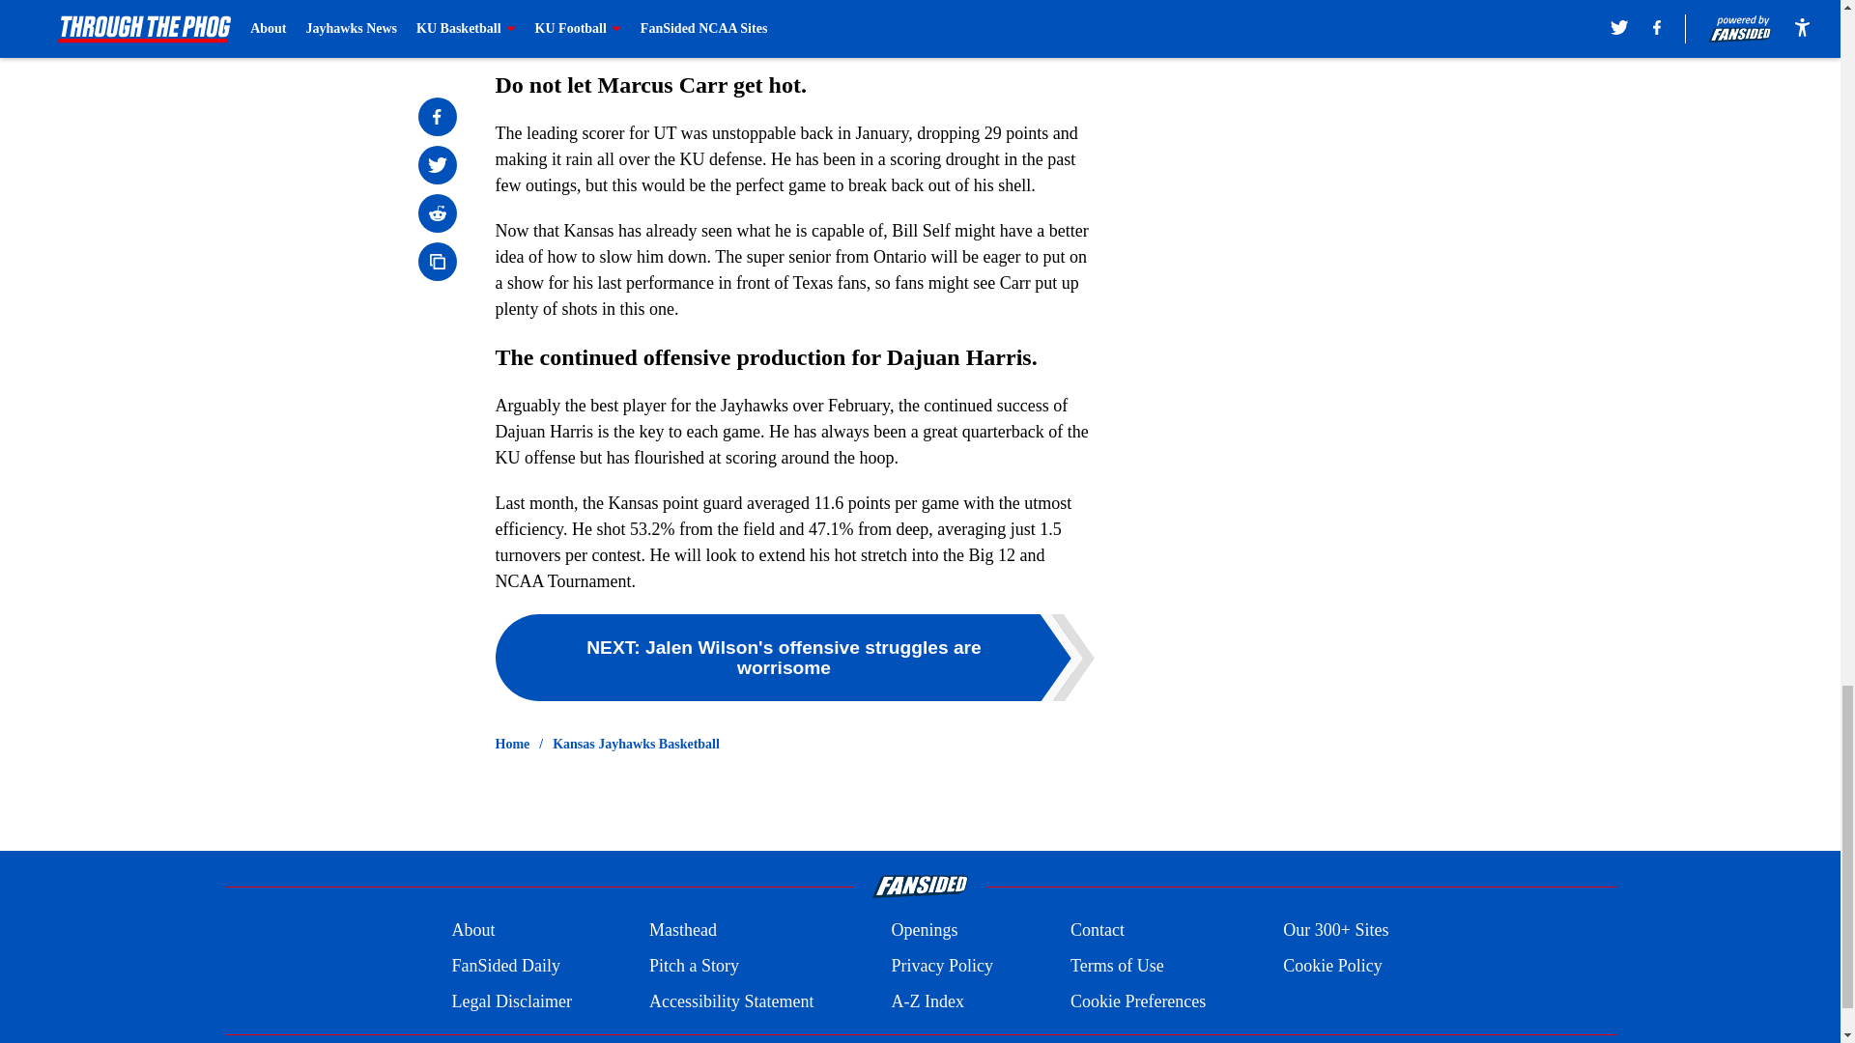 This screenshot has height=1043, width=1855. Describe the element at coordinates (924, 931) in the screenshot. I see `Openings` at that location.